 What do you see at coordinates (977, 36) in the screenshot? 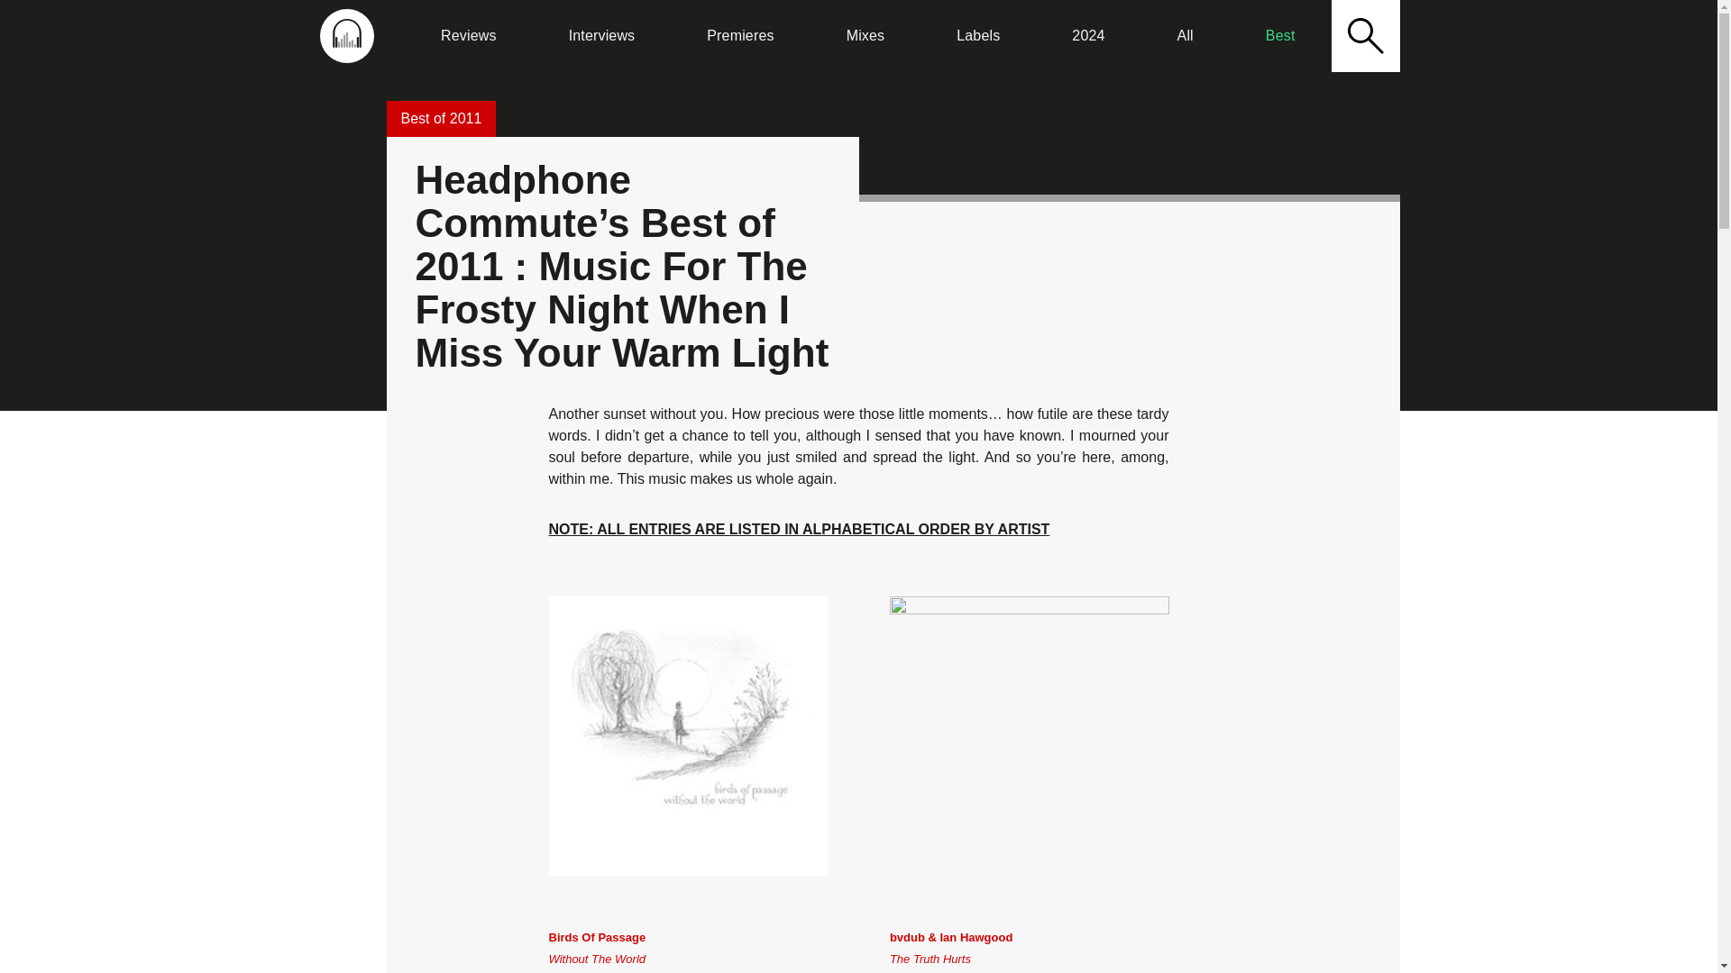
I see `Best of 2011` at bounding box center [977, 36].